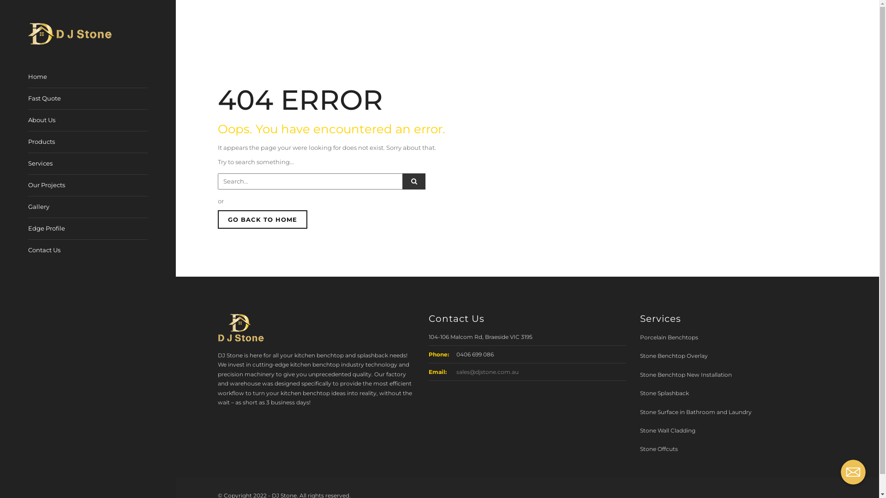  I want to click on Edge Profile, so click(51, 229).